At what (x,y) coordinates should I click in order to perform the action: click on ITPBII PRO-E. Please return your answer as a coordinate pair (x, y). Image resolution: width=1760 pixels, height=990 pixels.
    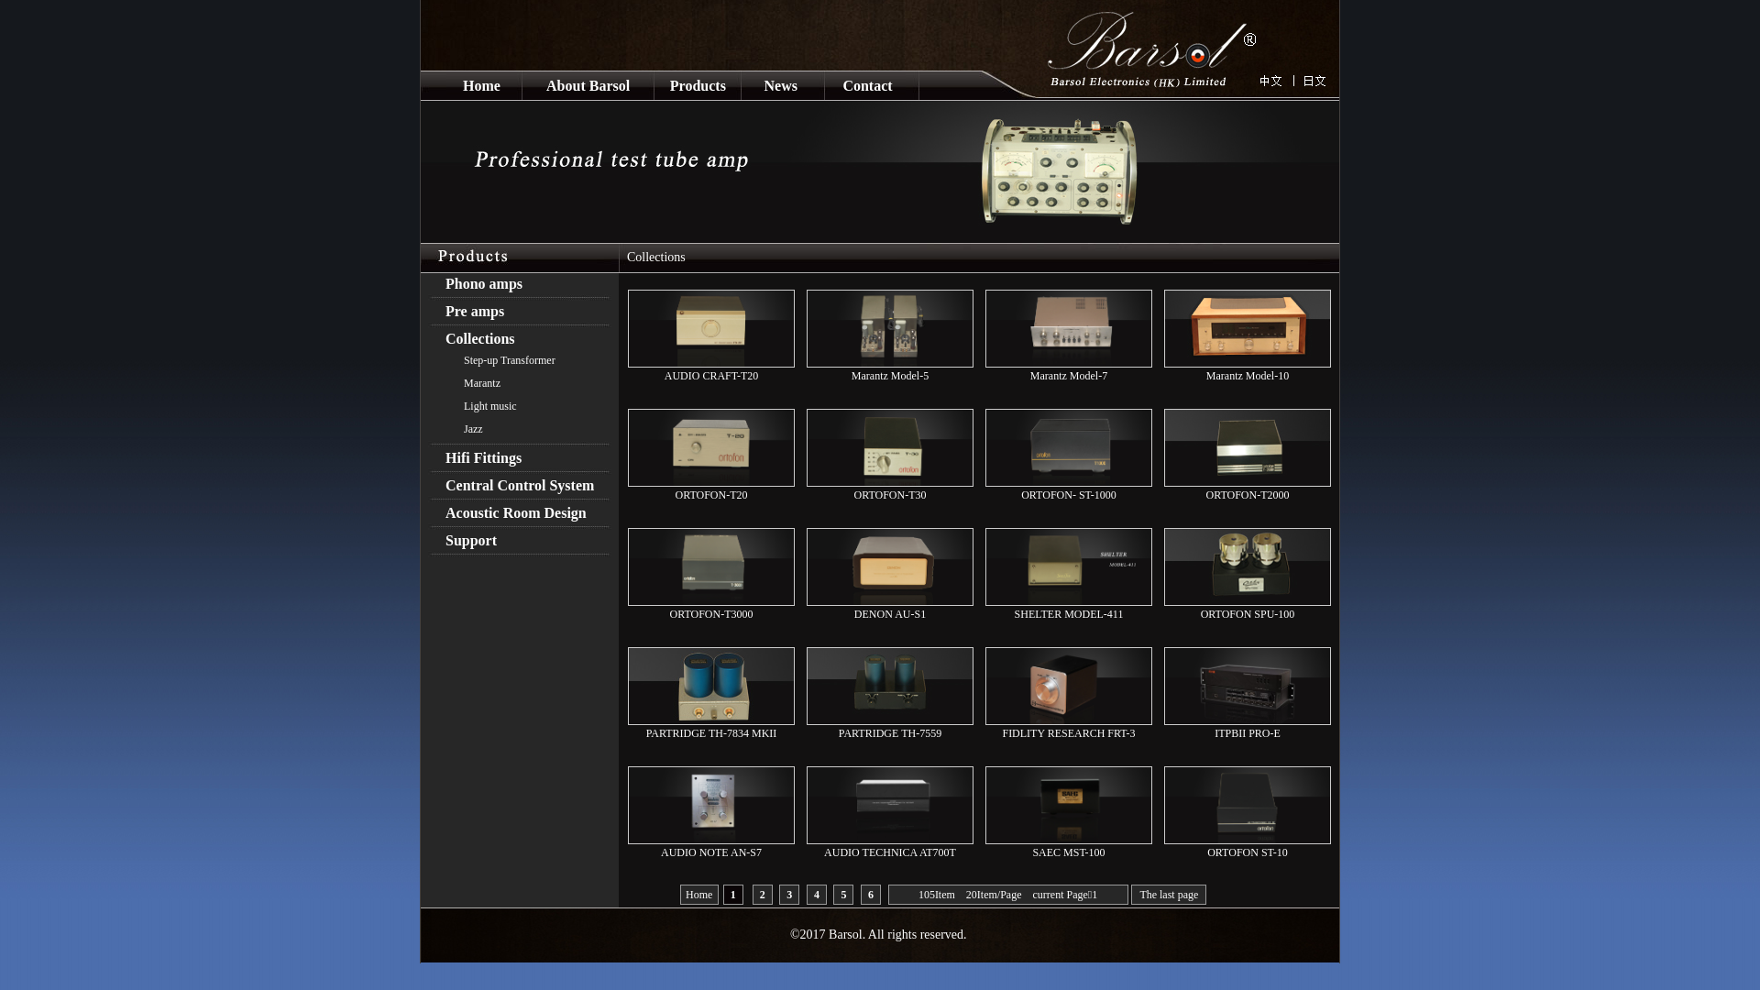
    Looking at the image, I should click on (1248, 733).